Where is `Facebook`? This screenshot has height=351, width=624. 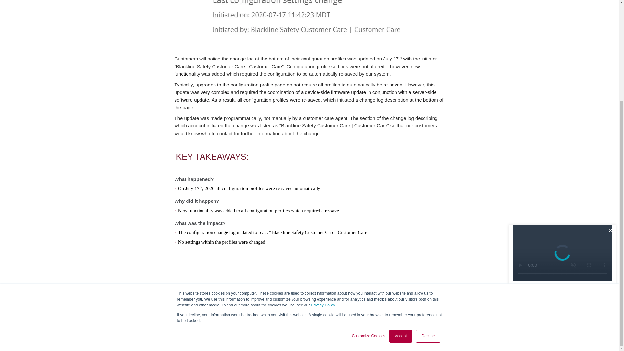
Facebook is located at coordinates (447, 320).